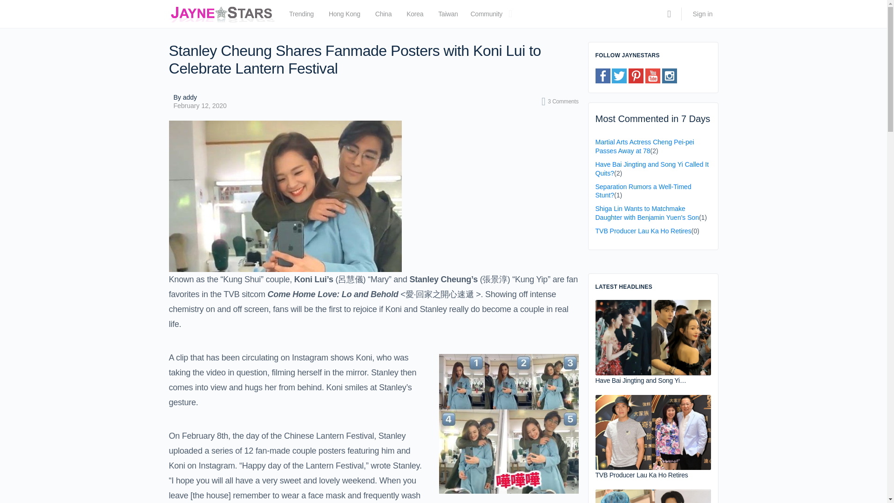 This screenshot has width=894, height=503. Describe the element at coordinates (345, 16) in the screenshot. I see `Hong Kong` at that location.